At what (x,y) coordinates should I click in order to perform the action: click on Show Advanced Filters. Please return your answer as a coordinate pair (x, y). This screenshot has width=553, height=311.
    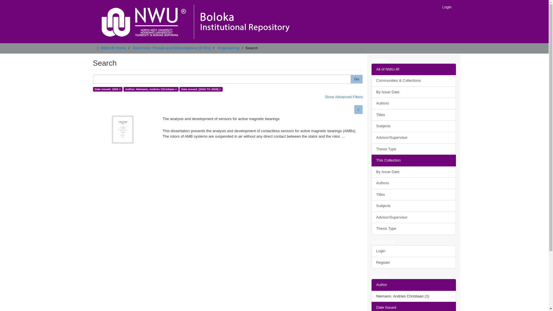
    Looking at the image, I should click on (344, 97).